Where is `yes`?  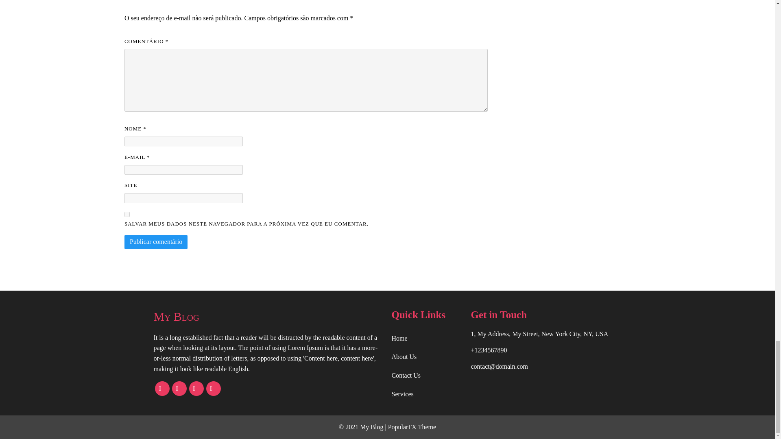 yes is located at coordinates (127, 214).